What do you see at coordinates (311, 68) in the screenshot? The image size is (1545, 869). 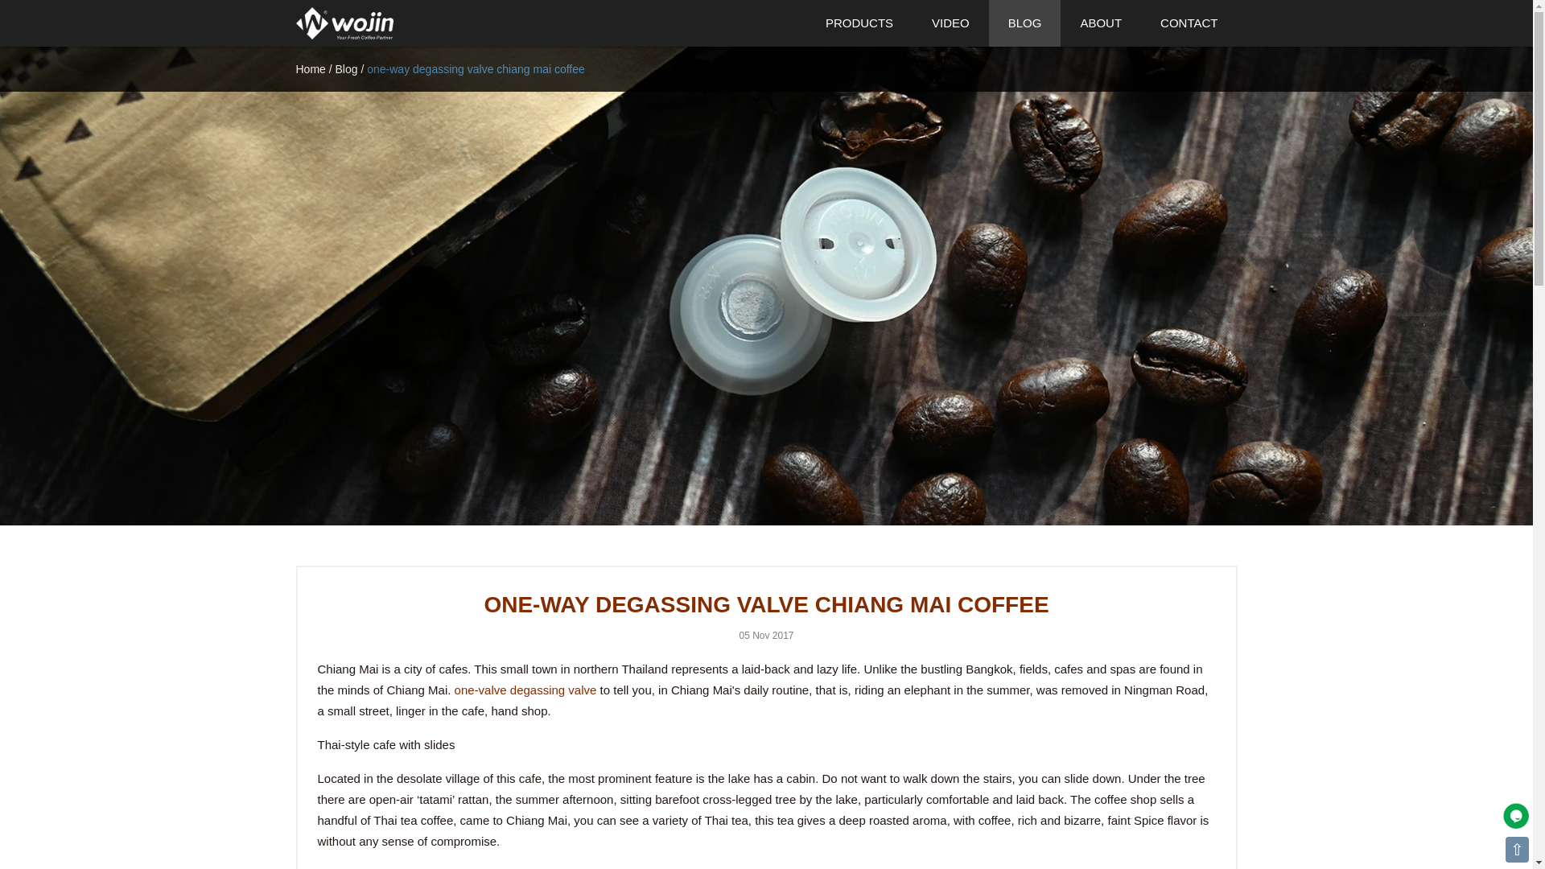 I see `Home` at bounding box center [311, 68].